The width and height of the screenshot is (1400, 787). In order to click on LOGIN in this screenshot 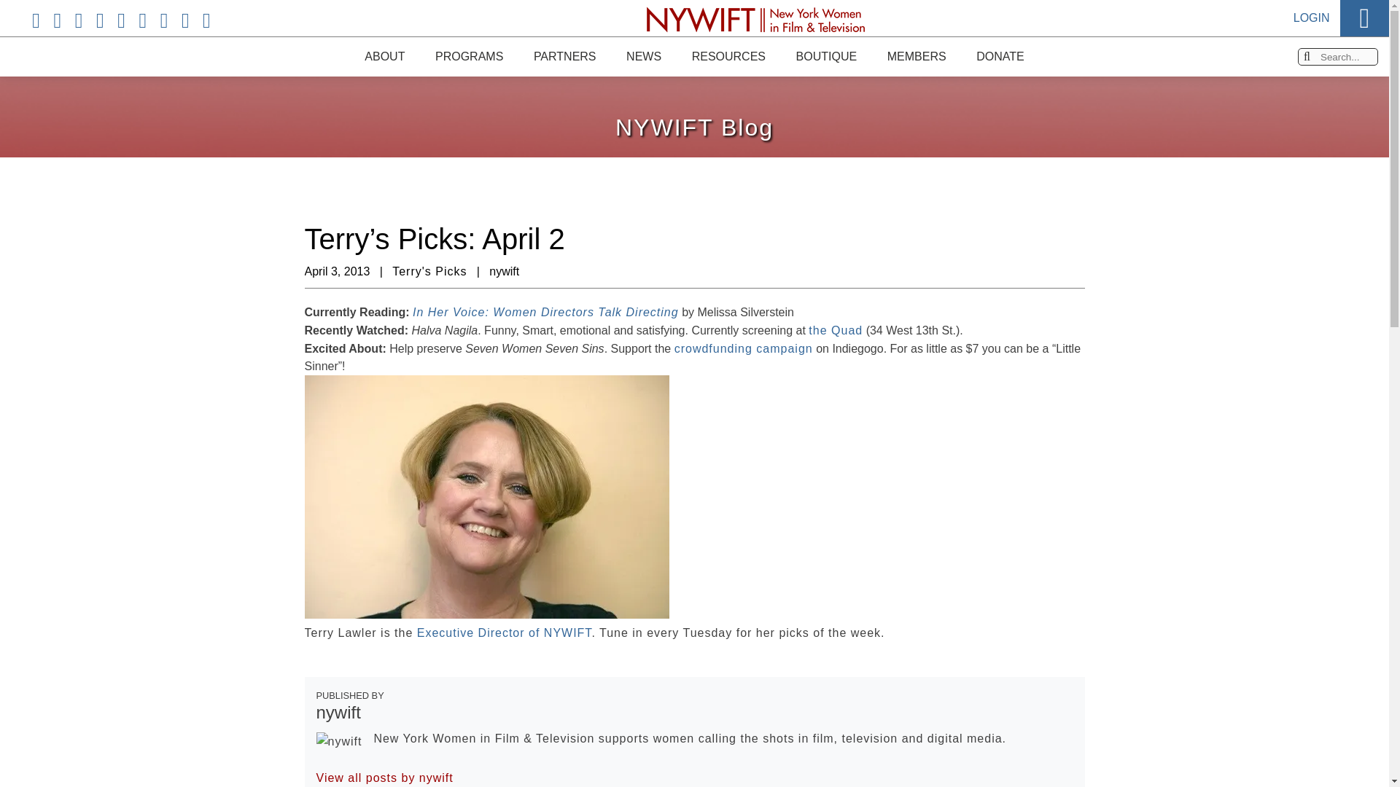, I will do `click(1312, 3)`.